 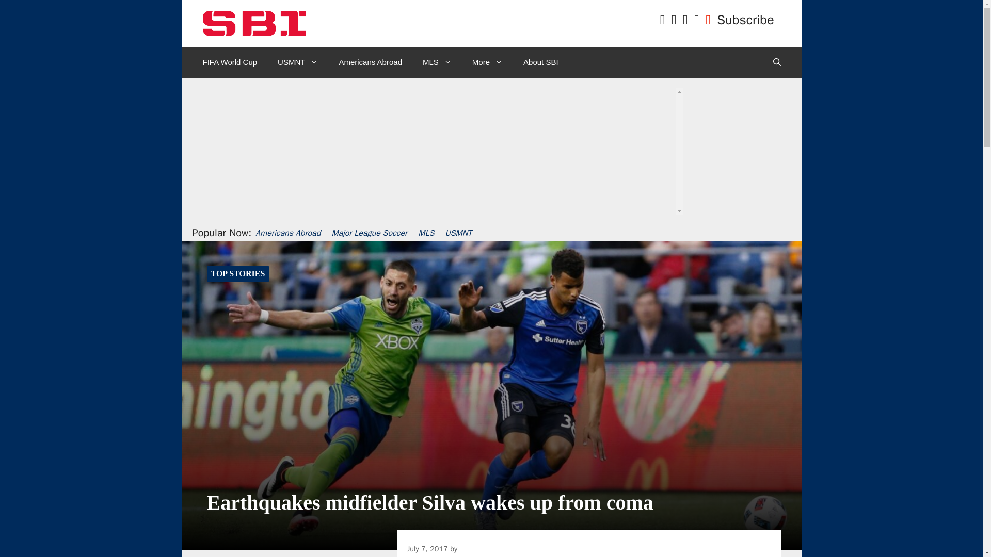 I want to click on Subscribe, so click(x=745, y=20).